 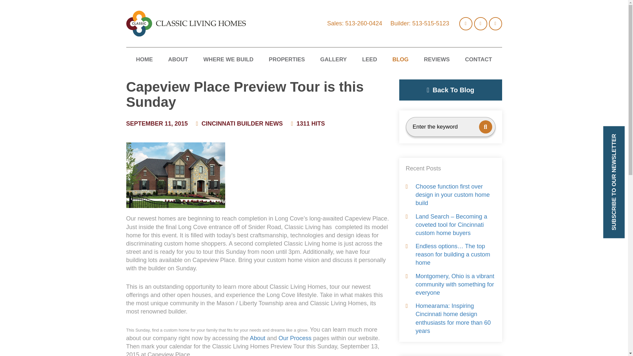 What do you see at coordinates (228, 60) in the screenshot?
I see `WHERE WE BUILD` at bounding box center [228, 60].